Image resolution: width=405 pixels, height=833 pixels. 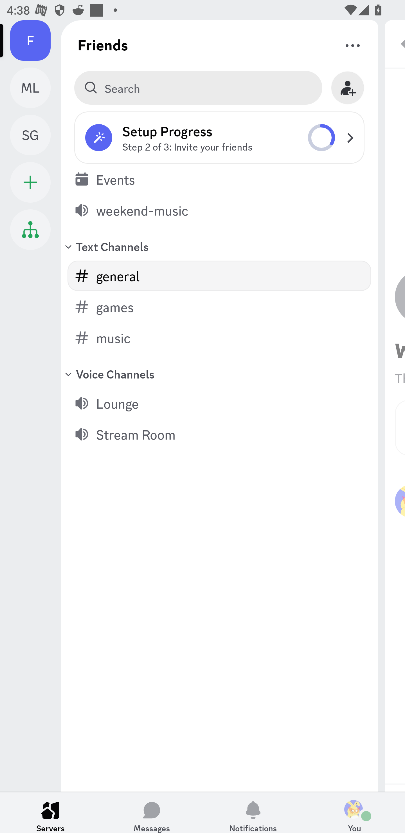 I want to click on Stream Room (voice channel), 0 users Stream Room, so click(x=219, y=434).